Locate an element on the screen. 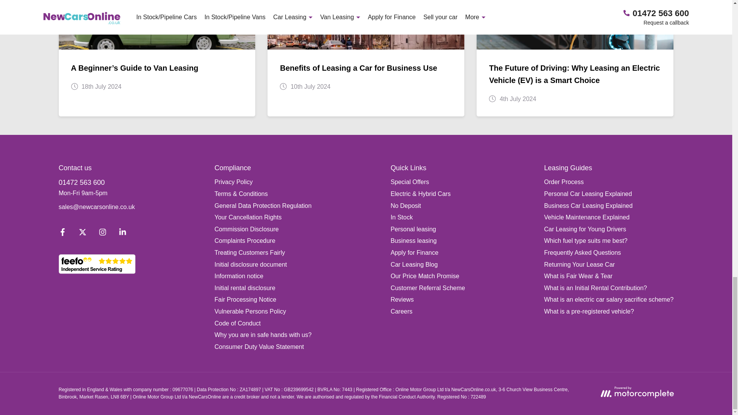  See what our customers say about us is located at coordinates (96, 264).